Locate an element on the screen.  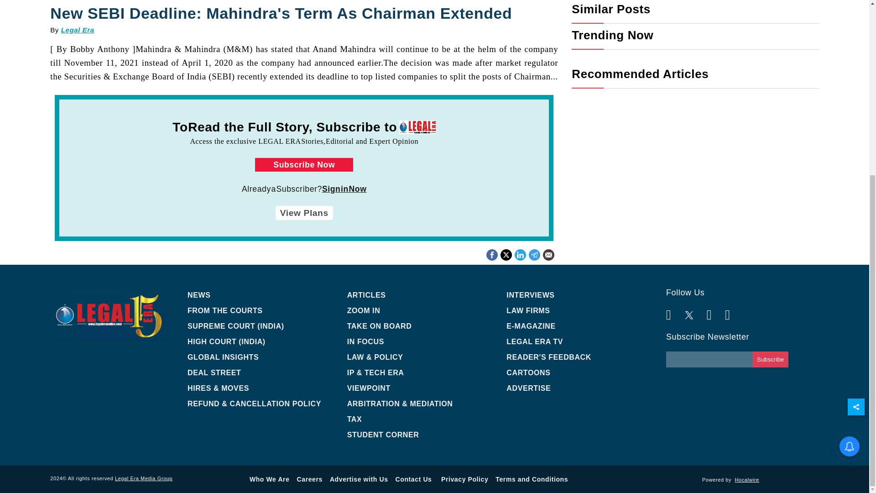
facebook is located at coordinates (492, 254).